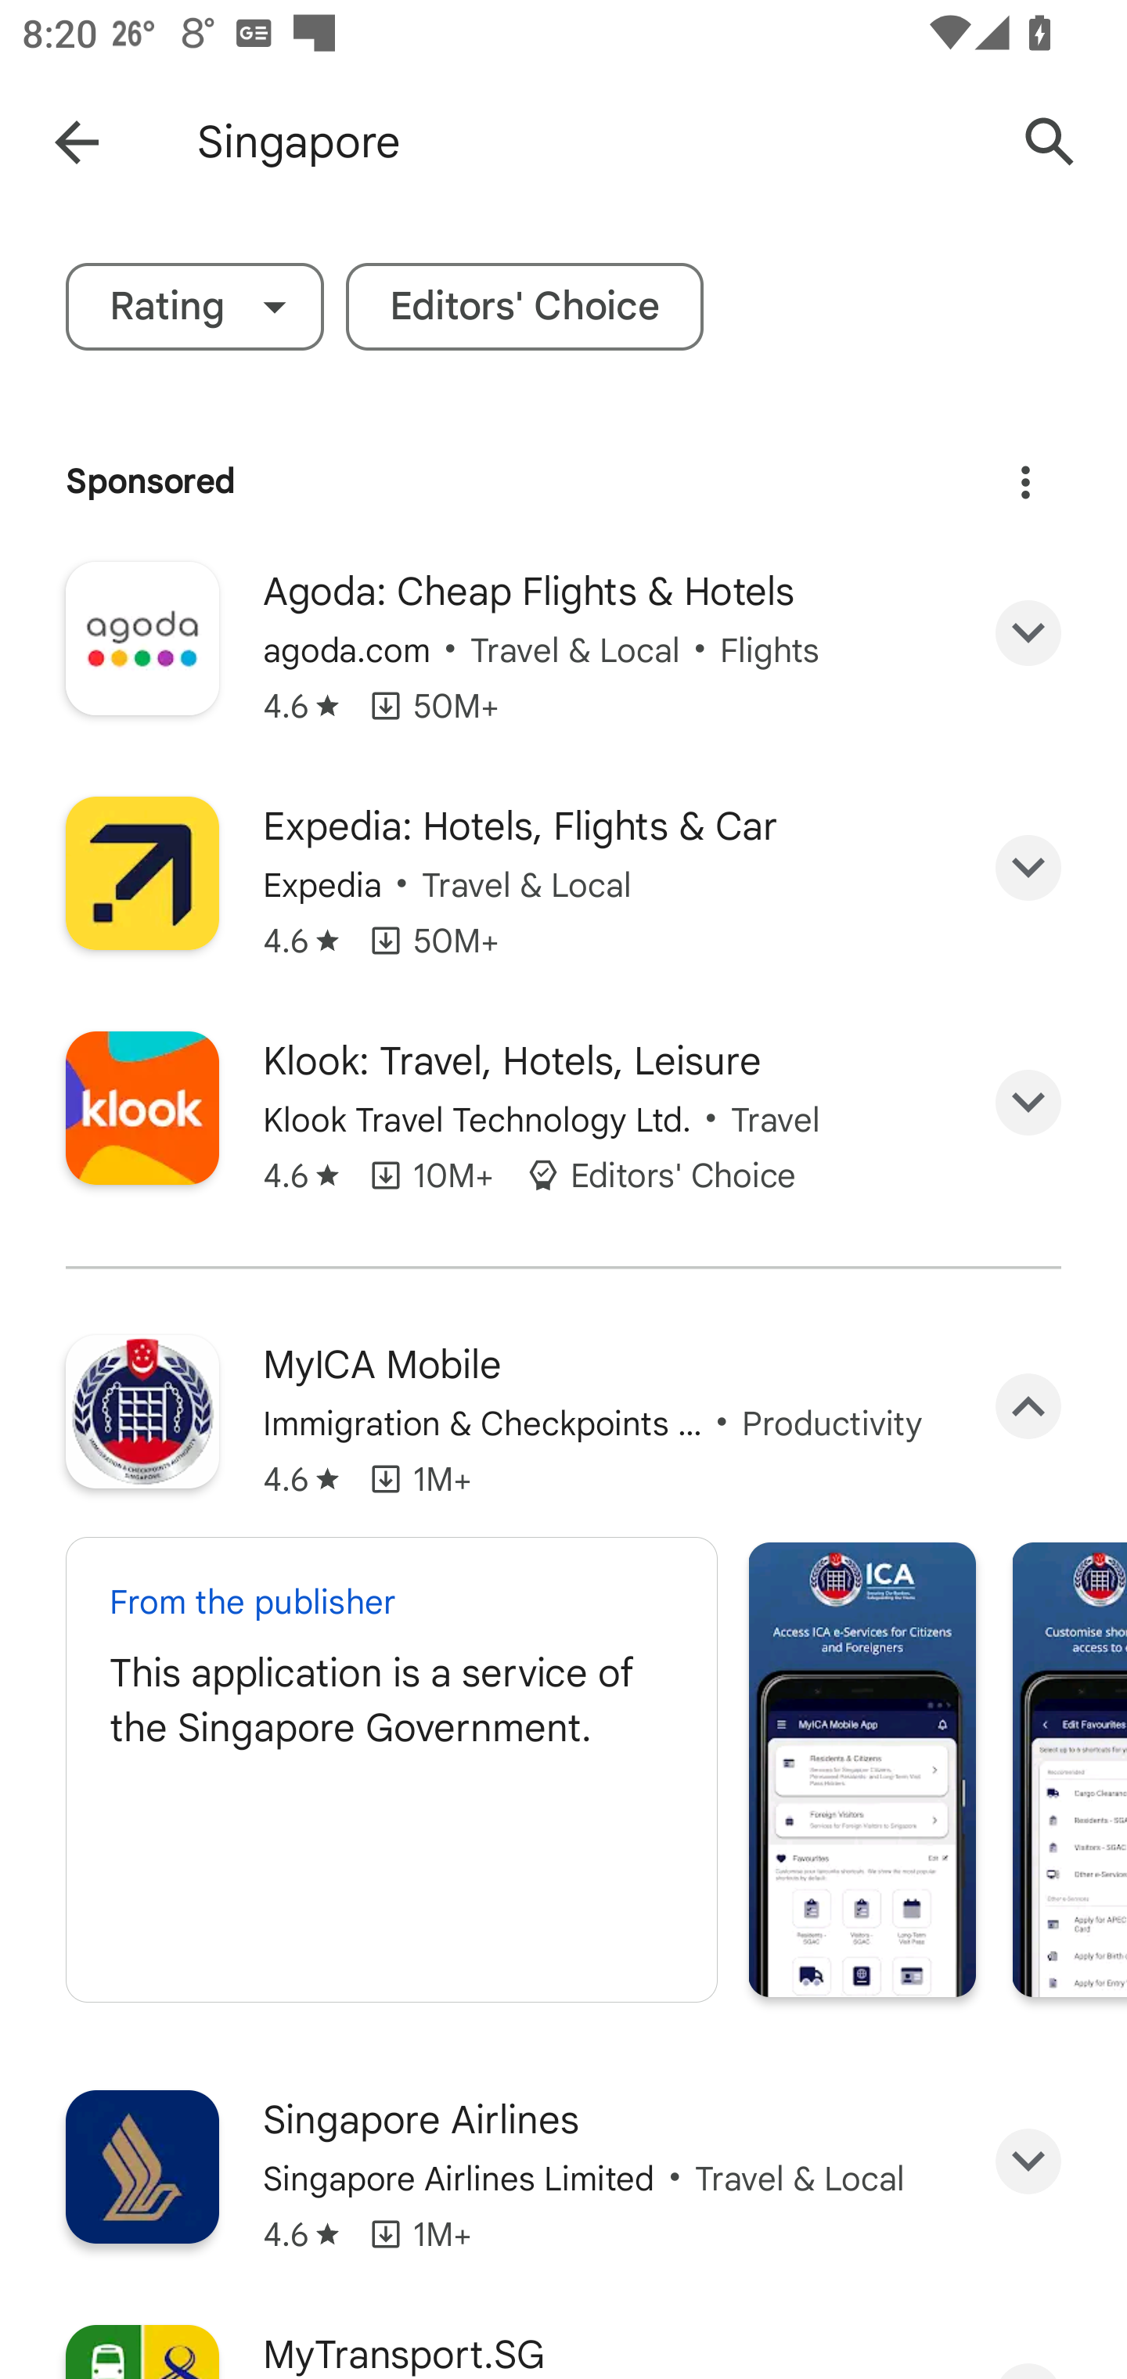 This screenshot has width=1127, height=2379. Describe the element at coordinates (1050, 142) in the screenshot. I see `Search Google Play` at that location.